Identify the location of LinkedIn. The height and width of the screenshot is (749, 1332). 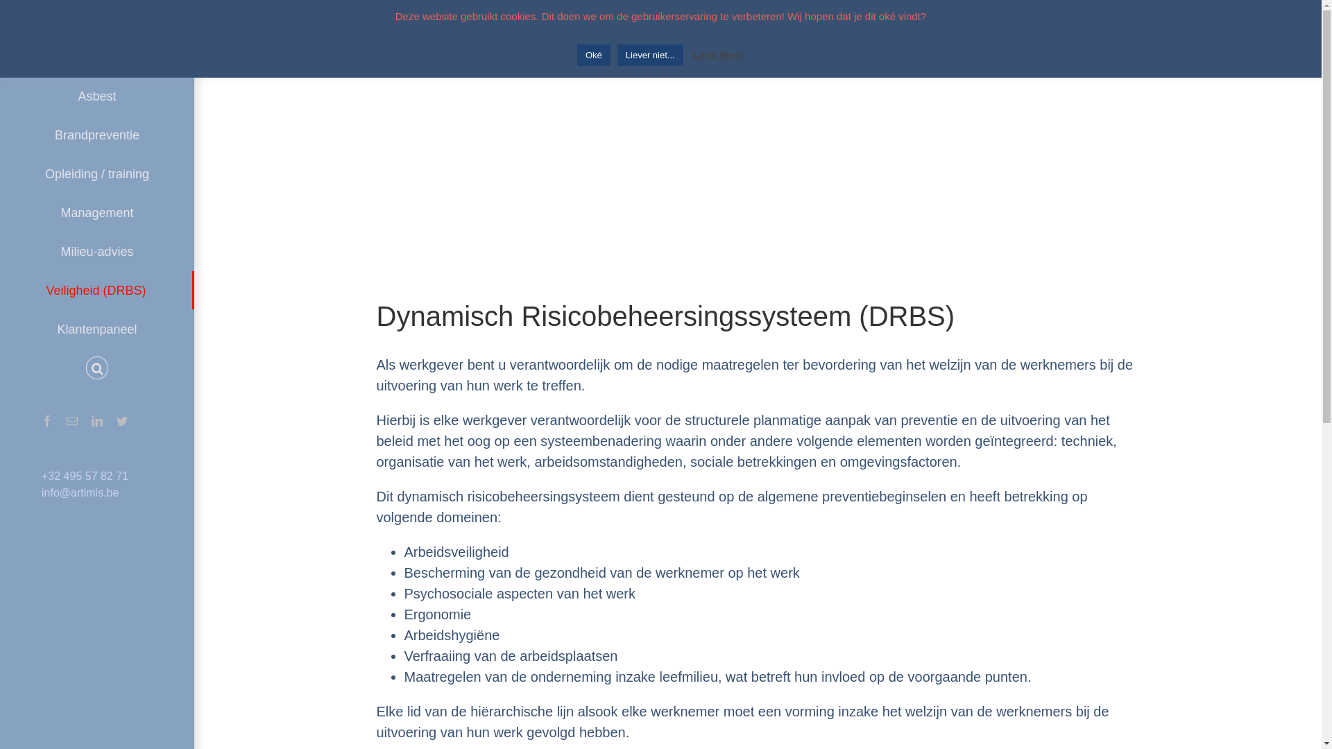
(97, 421).